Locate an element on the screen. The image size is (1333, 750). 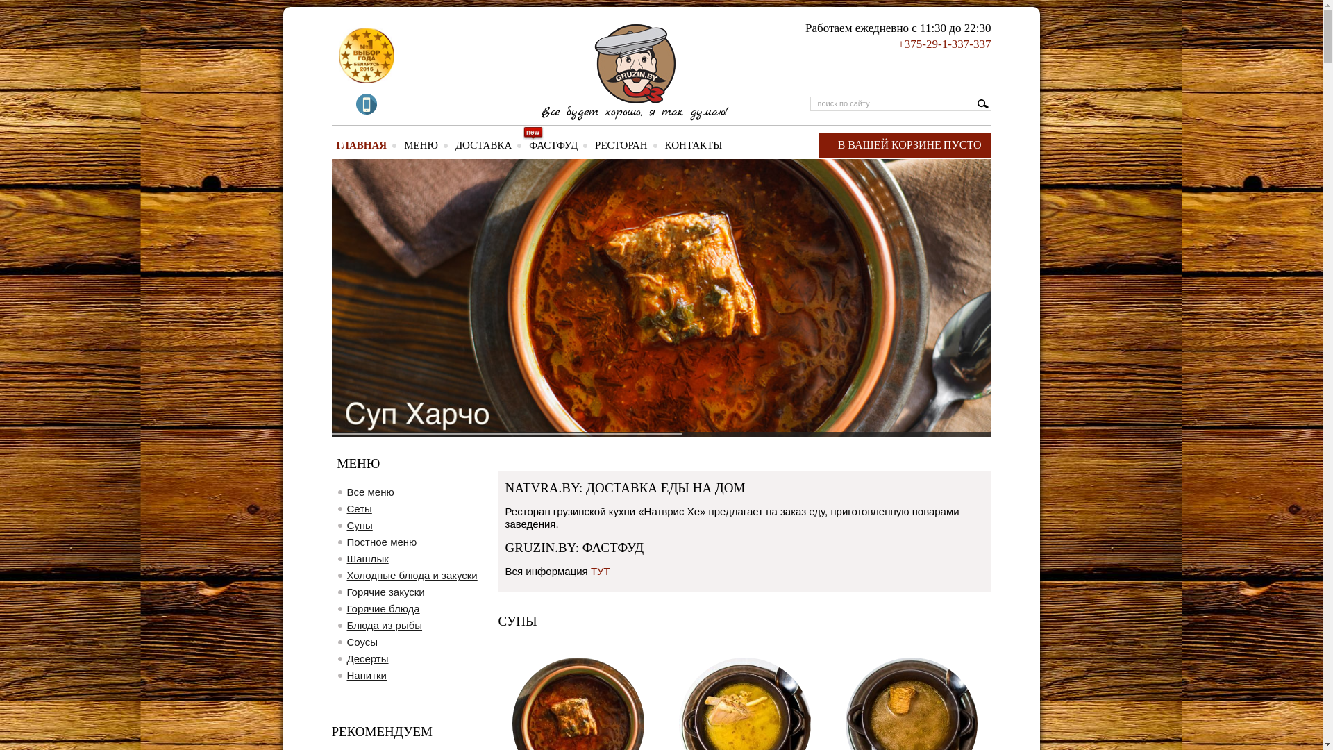
+375-29-1-337-337 is located at coordinates (944, 44).